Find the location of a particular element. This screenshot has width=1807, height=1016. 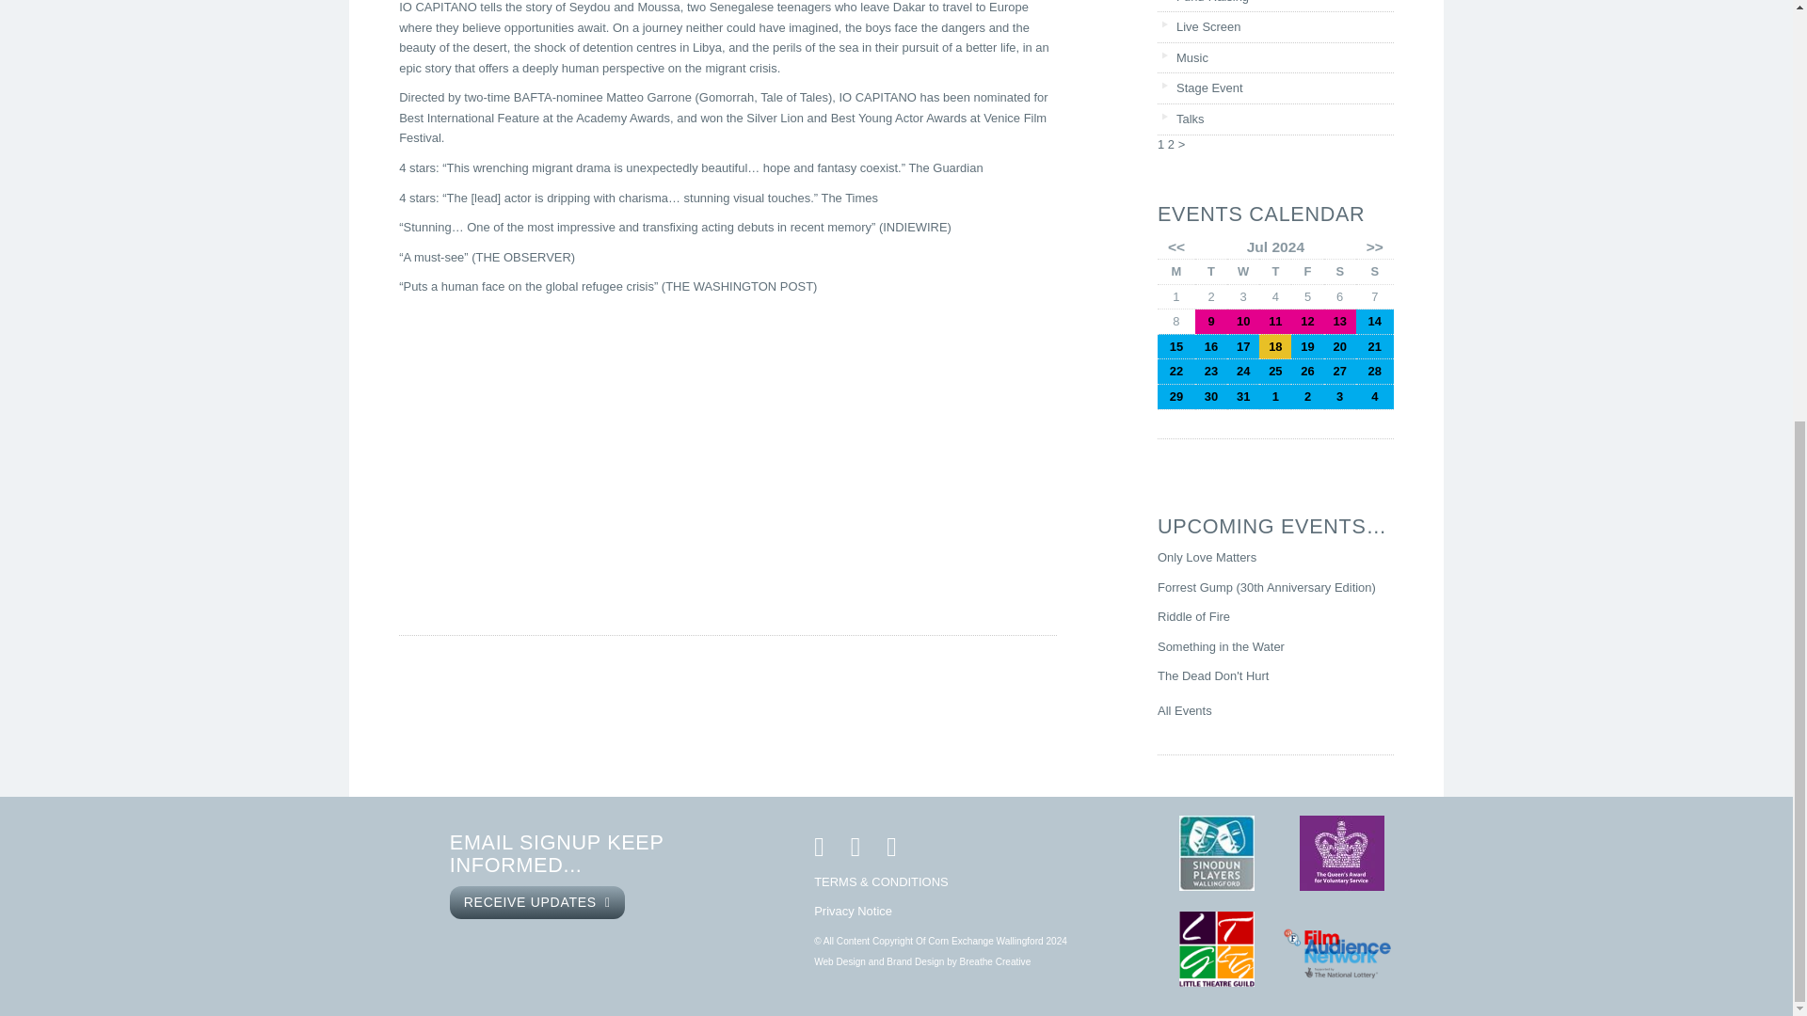

Measure for Measure by William Shakespeare is located at coordinates (1274, 320).